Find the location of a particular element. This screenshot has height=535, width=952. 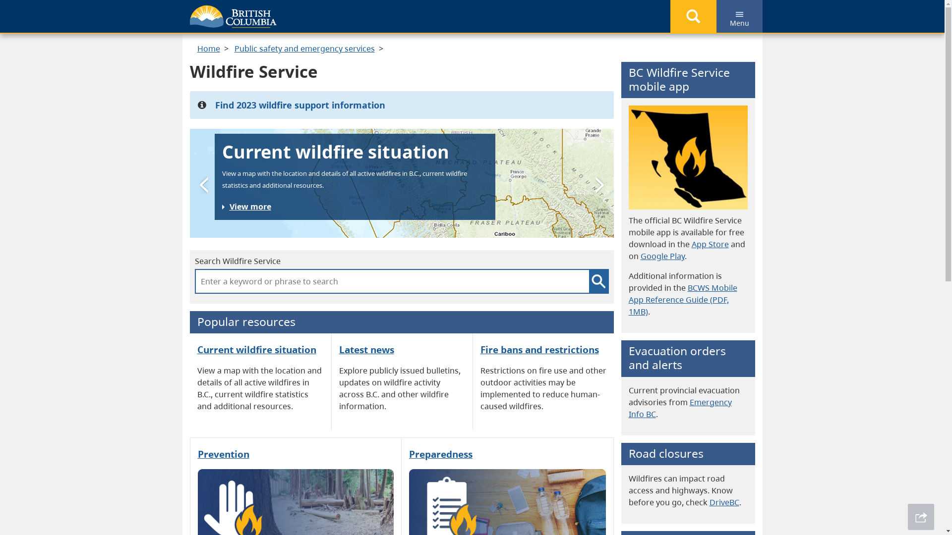

Preparedness is located at coordinates (441, 454).